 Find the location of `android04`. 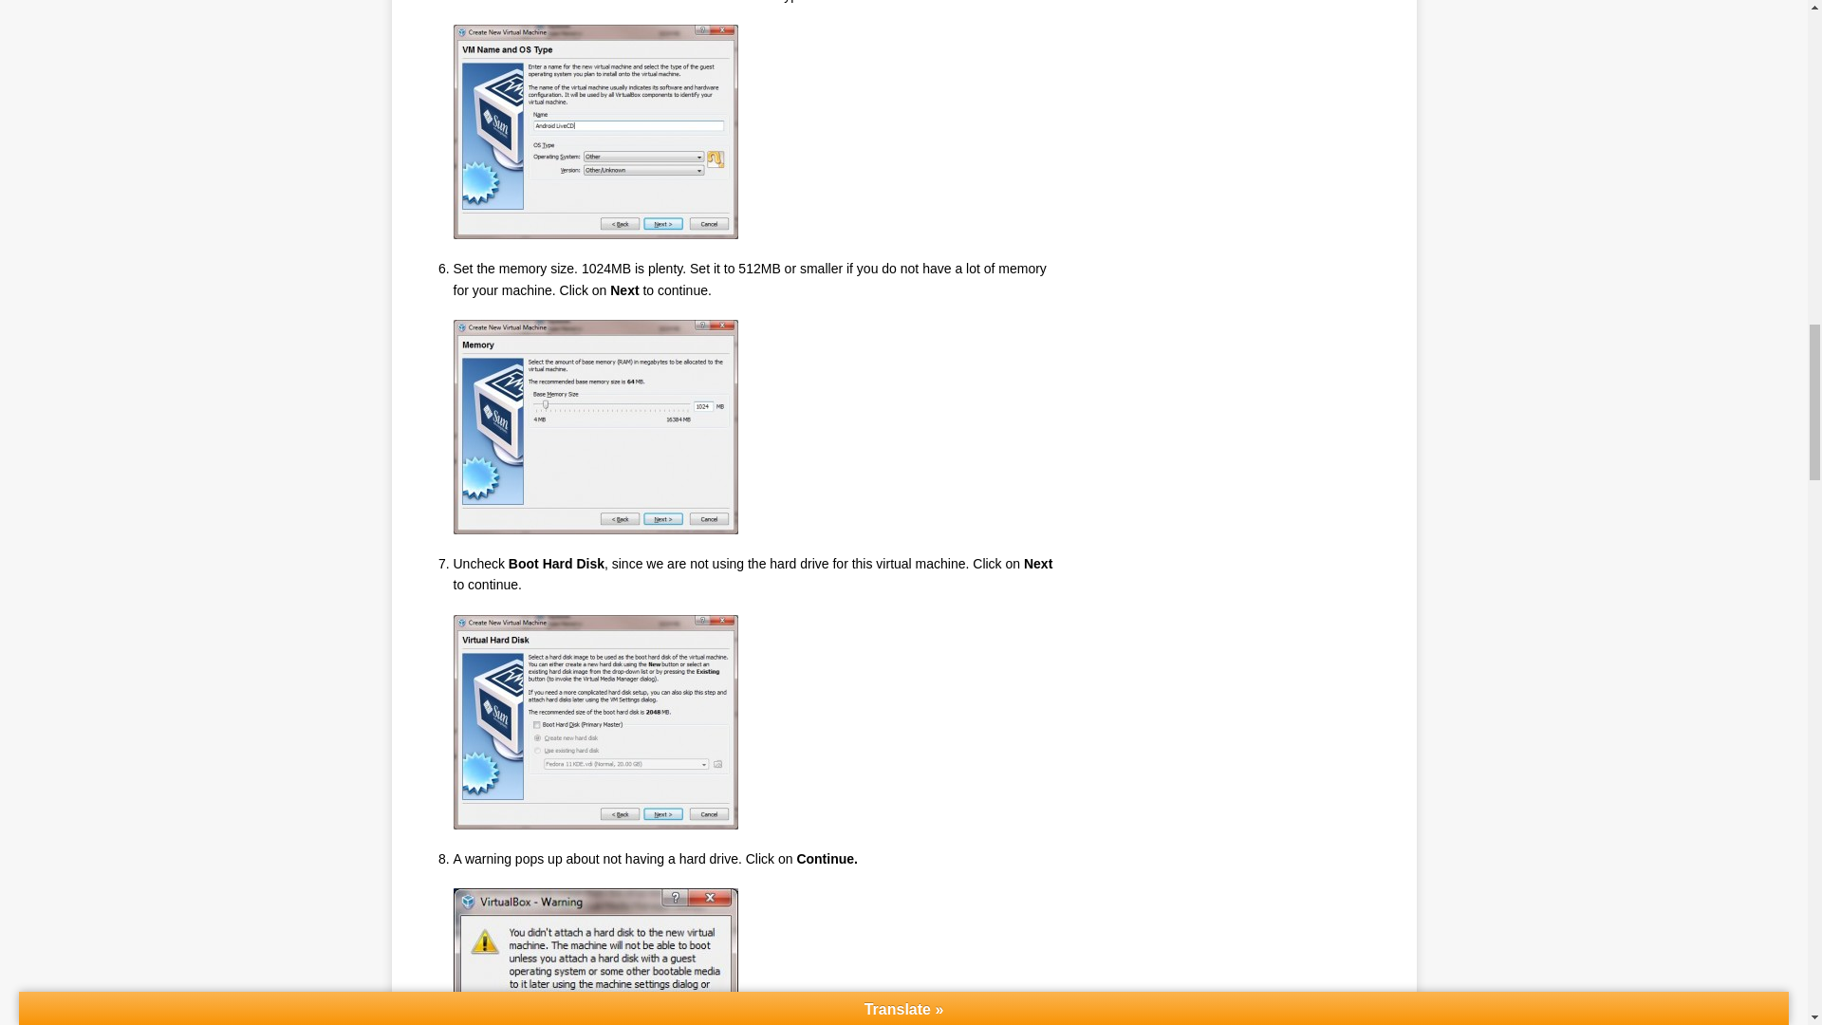

android04 is located at coordinates (596, 721).